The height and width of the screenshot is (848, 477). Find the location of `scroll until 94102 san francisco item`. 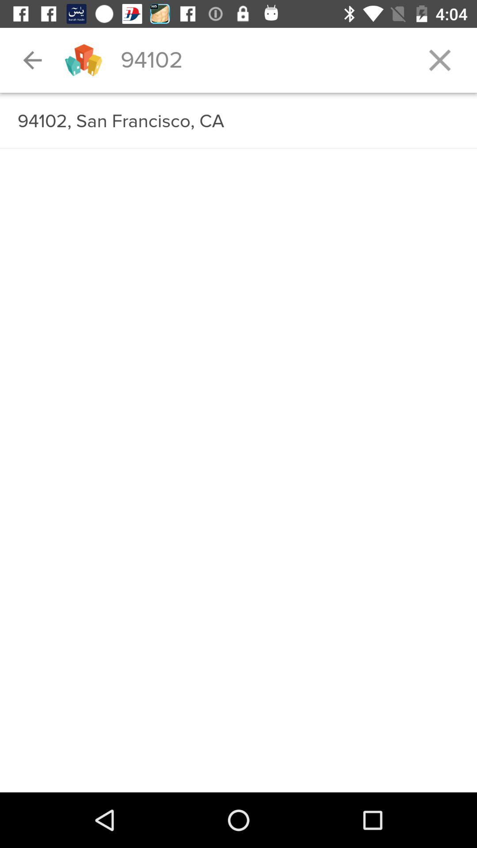

scroll until 94102 san francisco item is located at coordinates (238, 121).